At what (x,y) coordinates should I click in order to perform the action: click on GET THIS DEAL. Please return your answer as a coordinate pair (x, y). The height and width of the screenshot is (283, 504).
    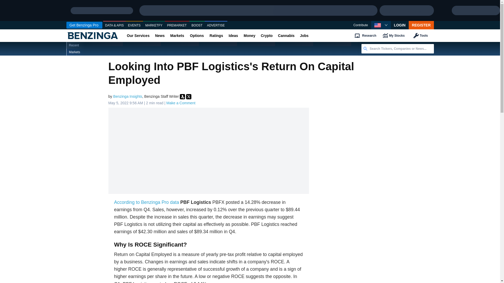
    Looking at the image, I should click on (406, 10).